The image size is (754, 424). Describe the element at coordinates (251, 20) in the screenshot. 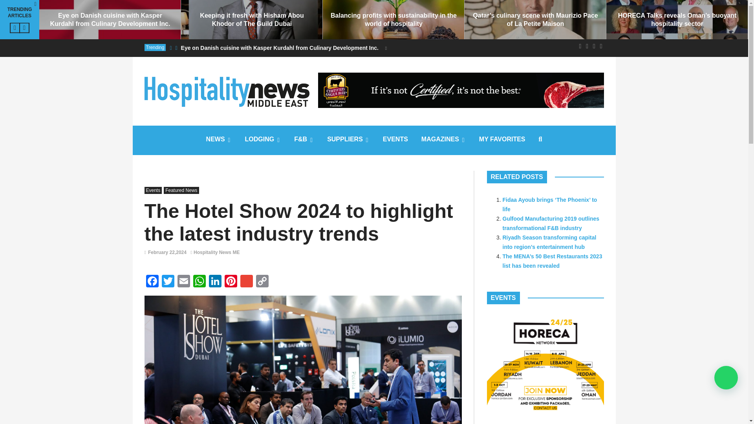

I see `Keeping it fresh with Hisham Abou Khodor of The Guild Dubai` at that location.